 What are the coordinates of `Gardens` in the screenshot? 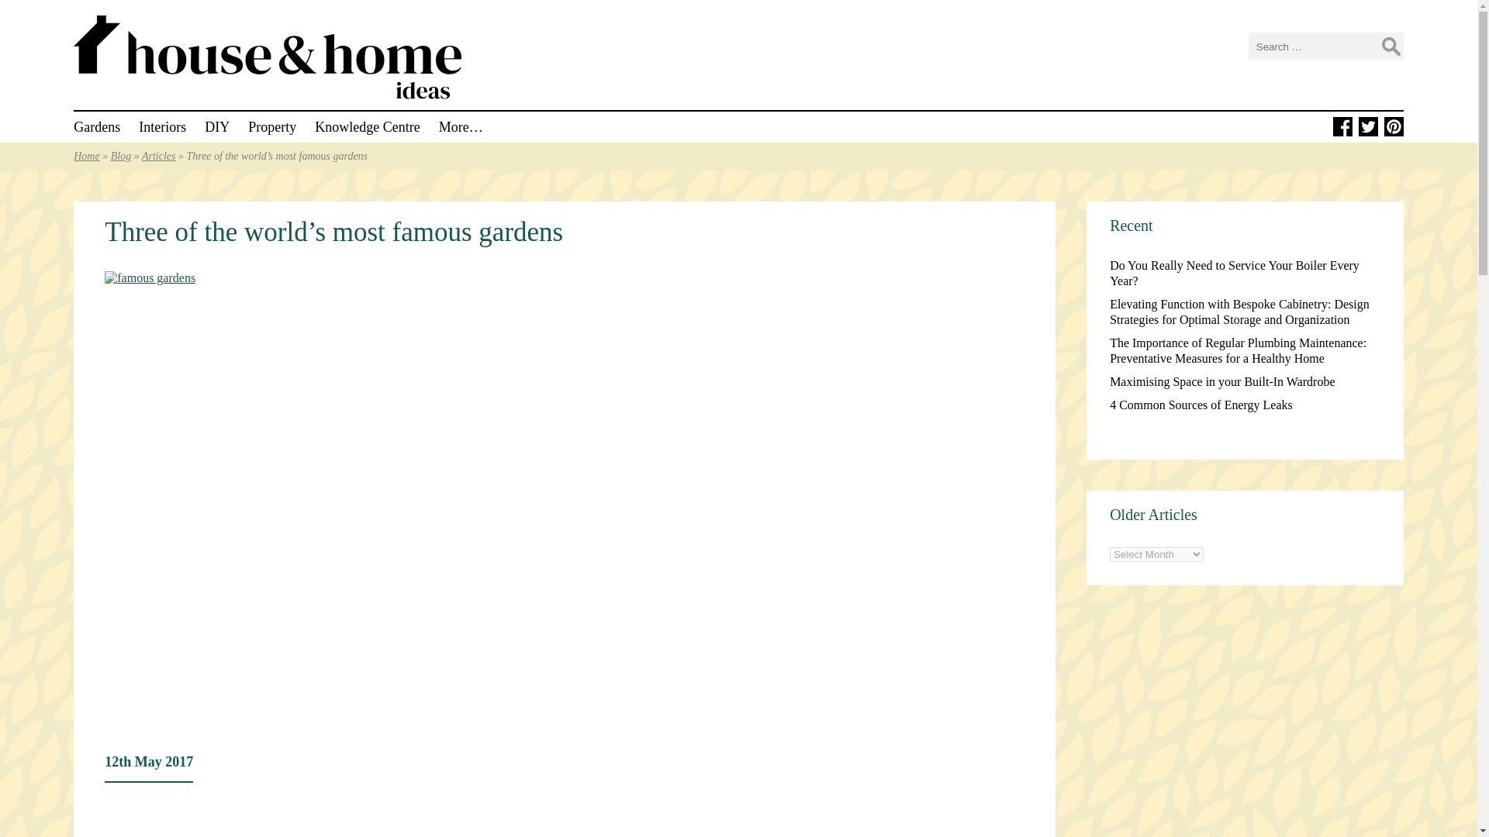 It's located at (96, 127).